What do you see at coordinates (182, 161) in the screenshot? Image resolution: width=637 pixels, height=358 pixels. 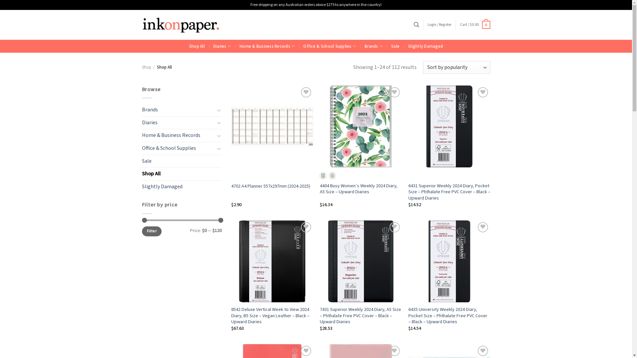 I see `Sale` at bounding box center [182, 161].